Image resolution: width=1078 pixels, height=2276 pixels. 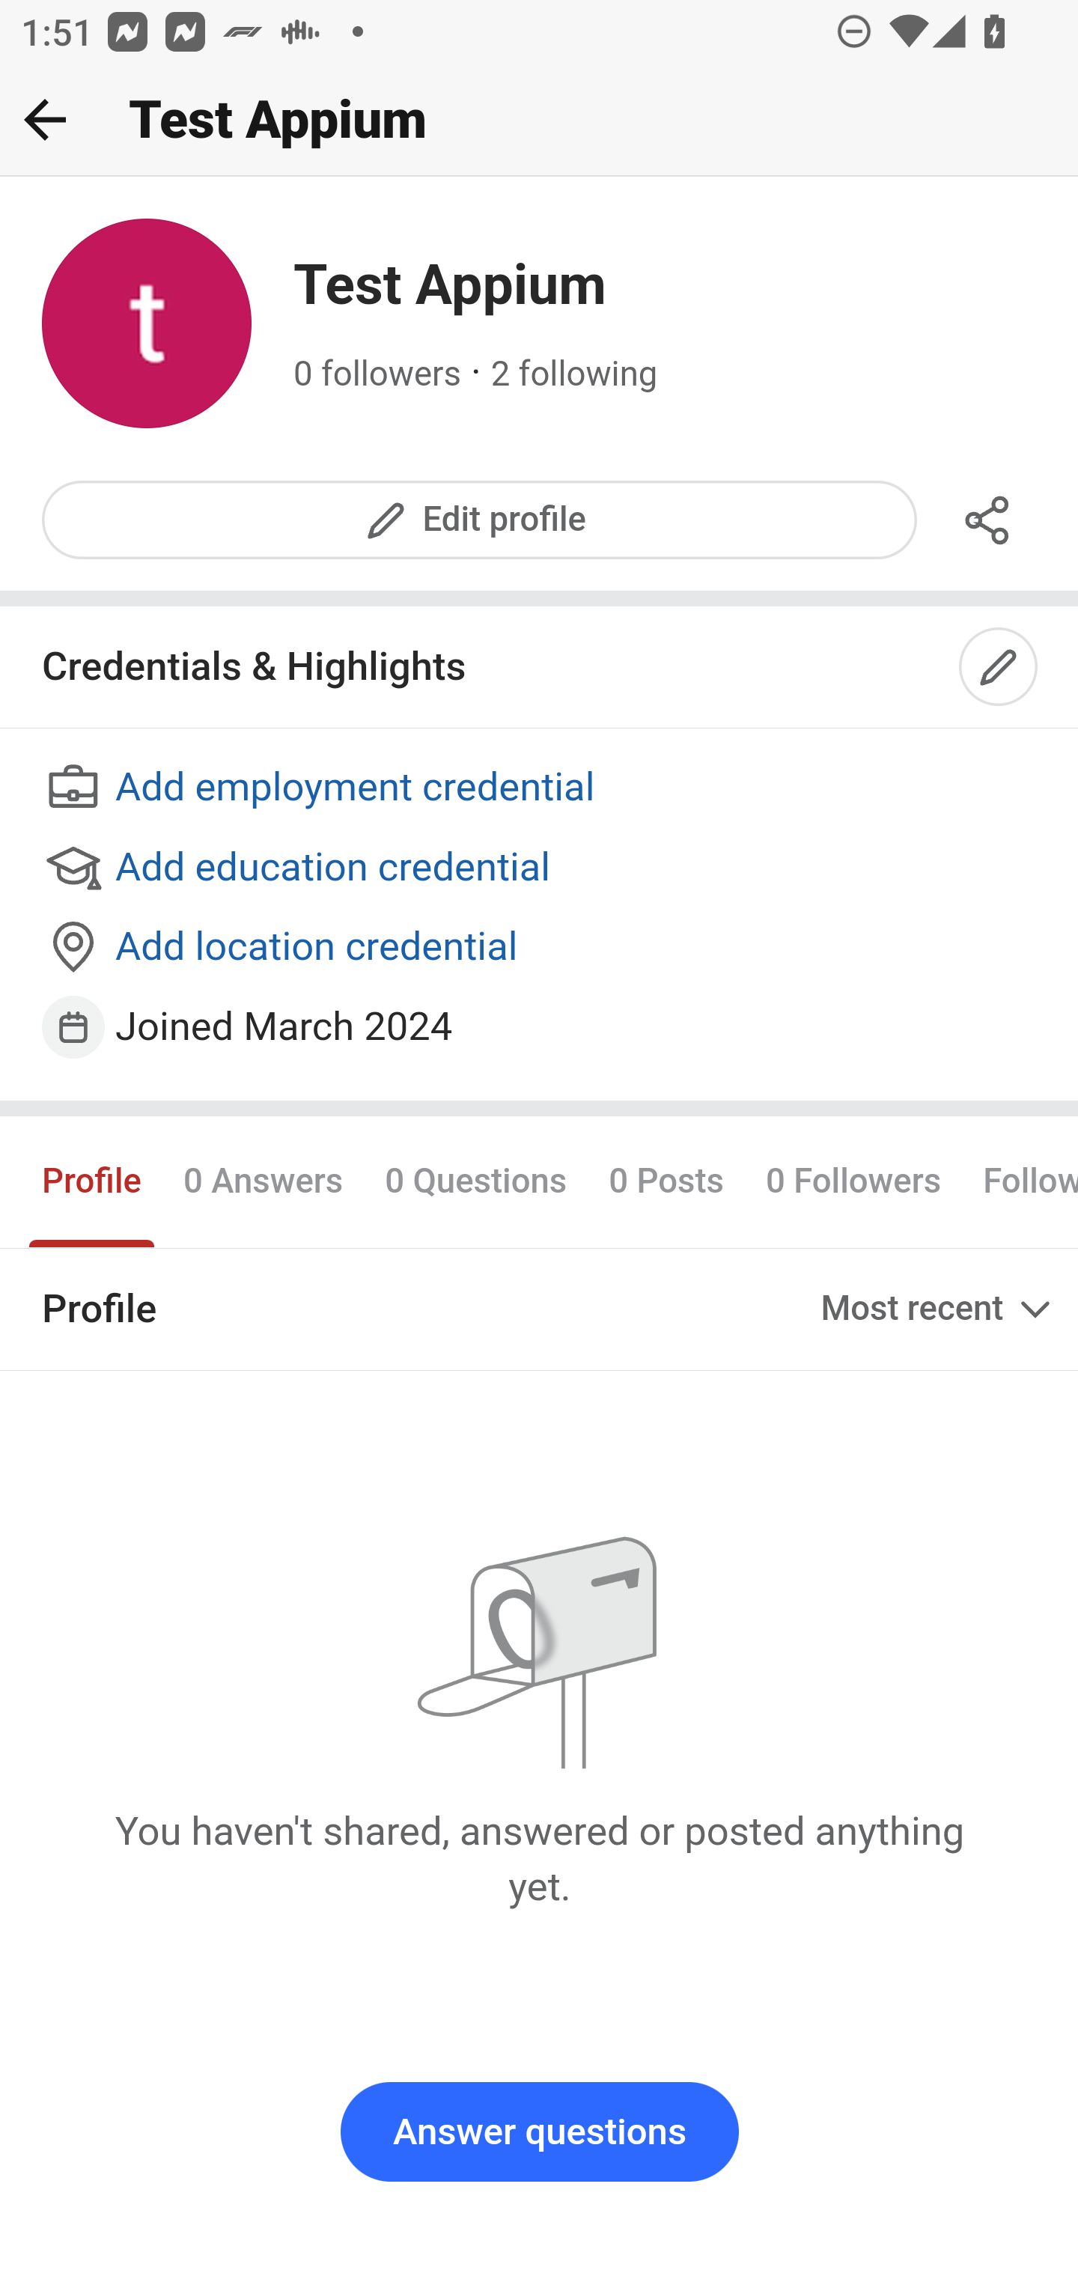 What do you see at coordinates (481, 520) in the screenshot?
I see `Edit profile` at bounding box center [481, 520].